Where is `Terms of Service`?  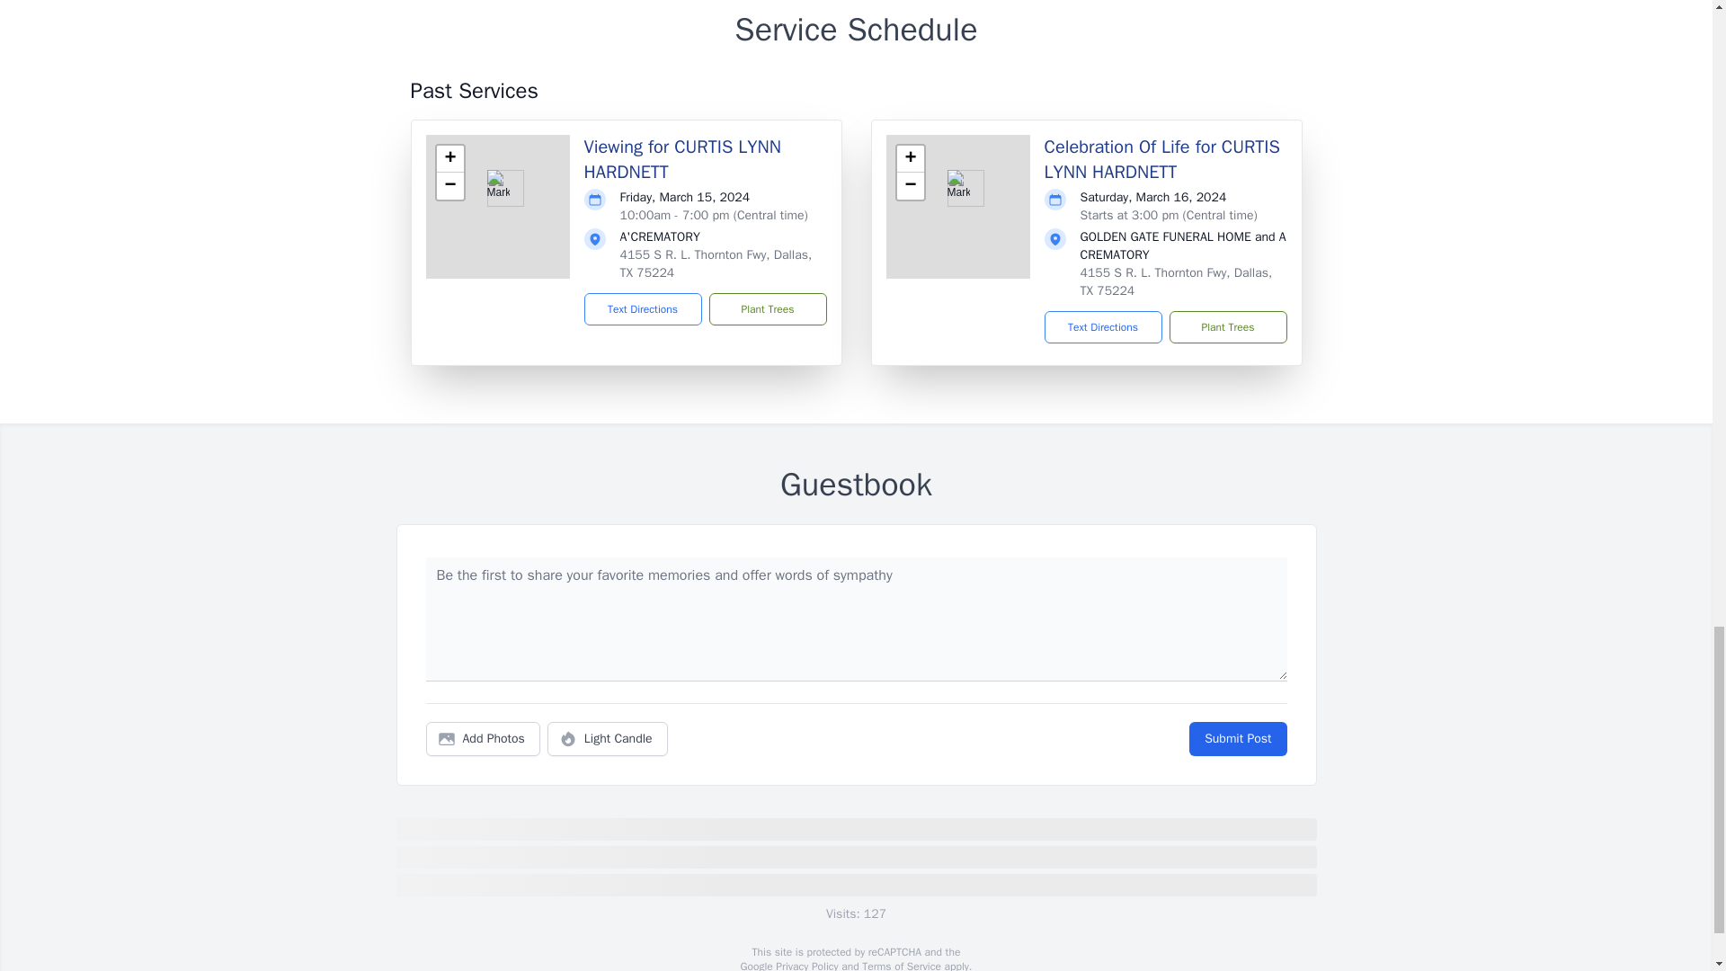 Terms of Service is located at coordinates (901, 966).